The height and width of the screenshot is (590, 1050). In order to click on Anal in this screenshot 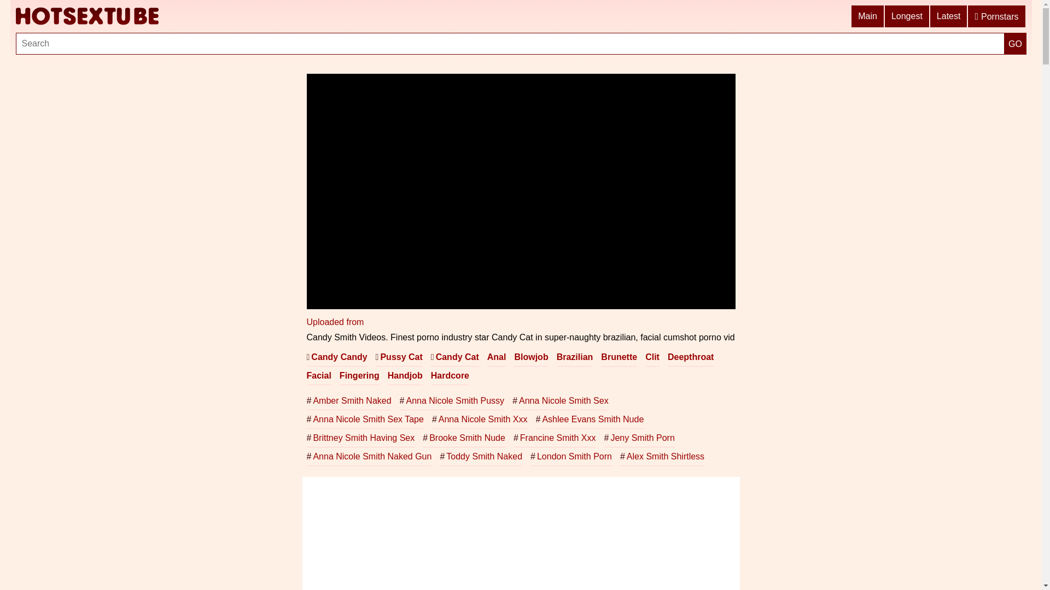, I will do `click(497, 357)`.